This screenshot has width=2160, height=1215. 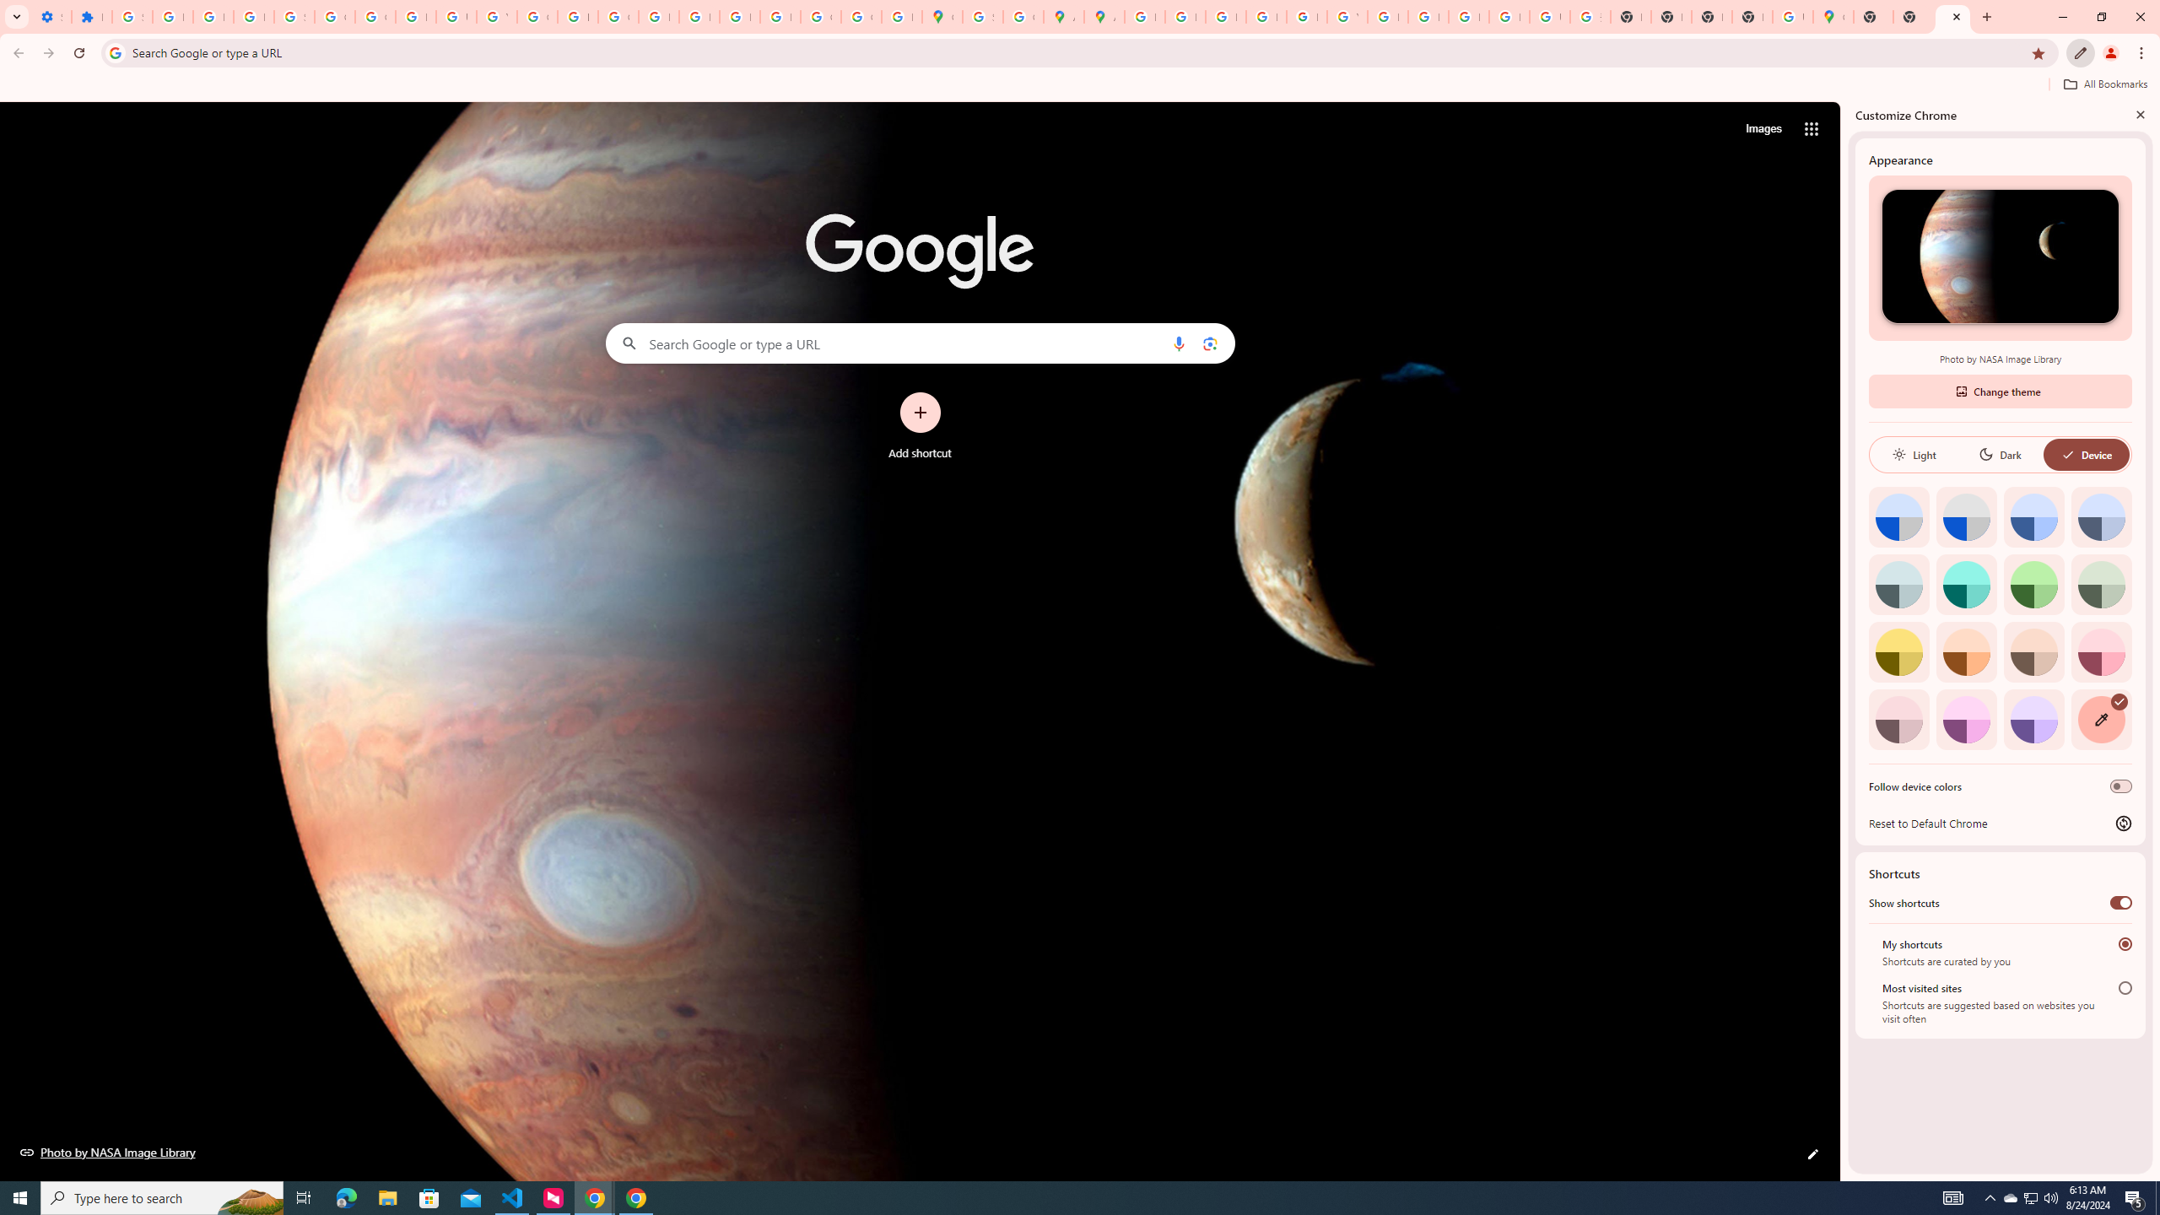 I want to click on Fuchsia, so click(x=1966, y=719).